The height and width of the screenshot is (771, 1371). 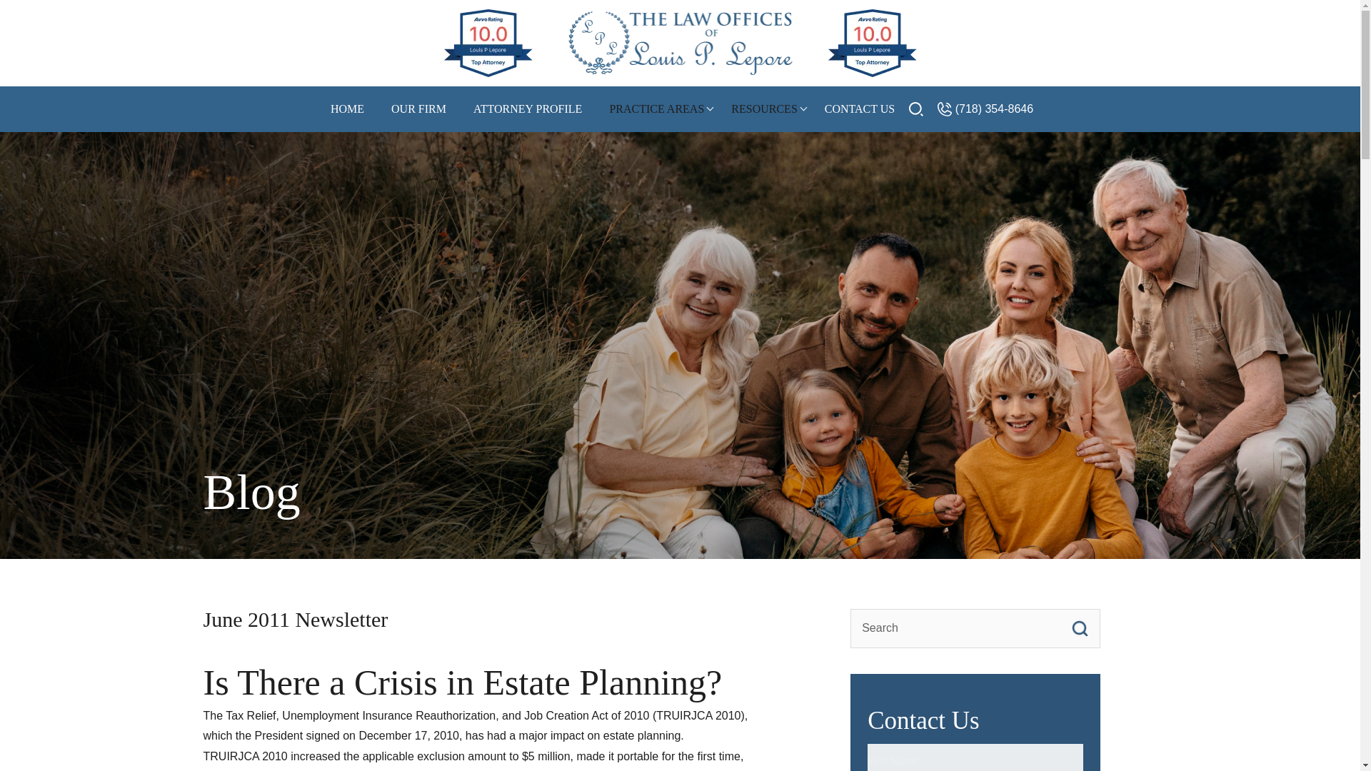 I want to click on ATTORNEY PROFILE, so click(x=527, y=109).